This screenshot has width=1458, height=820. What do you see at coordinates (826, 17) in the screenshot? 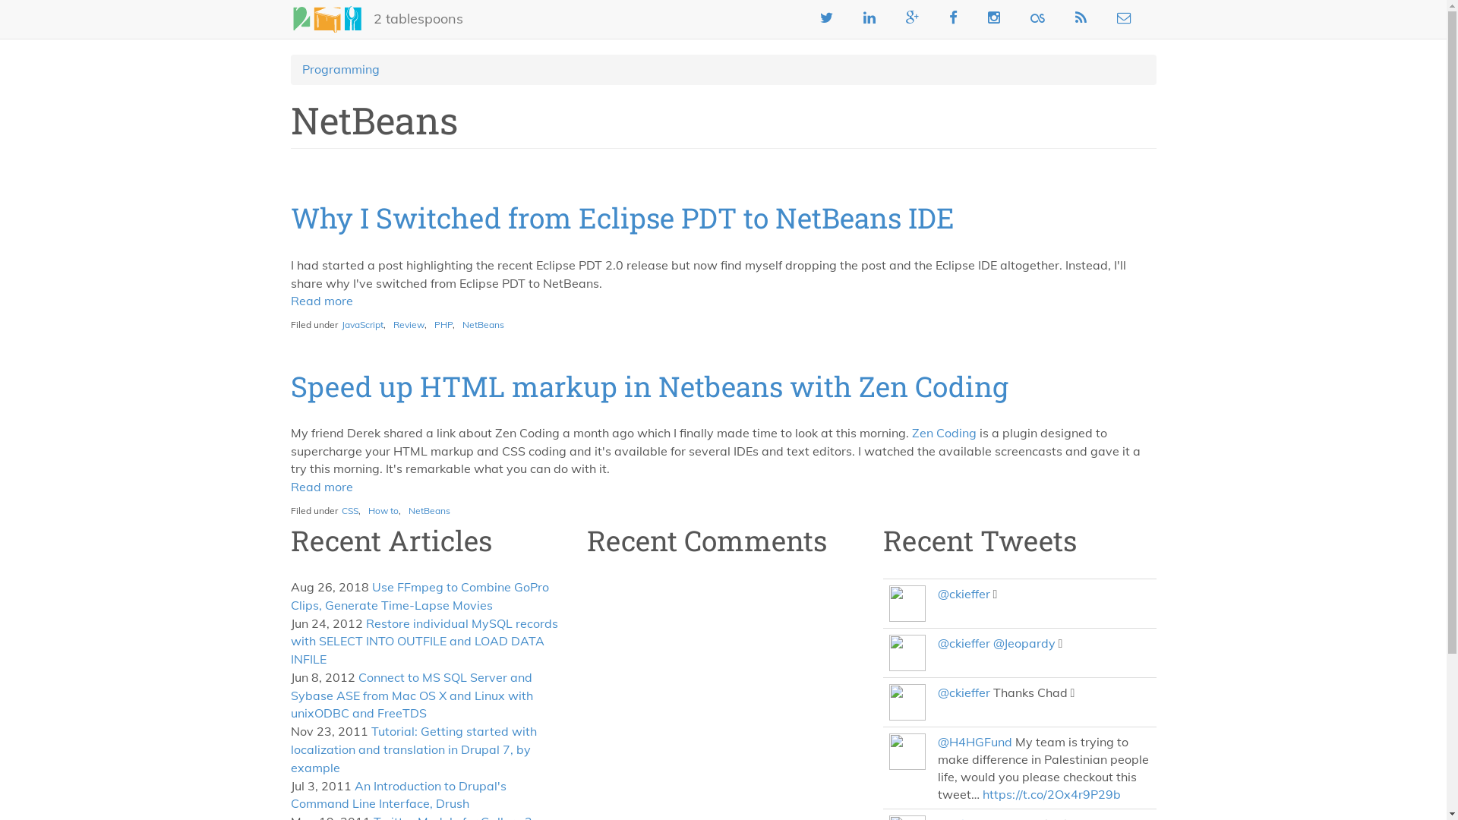
I see `Connect with me via Twitter` at bounding box center [826, 17].